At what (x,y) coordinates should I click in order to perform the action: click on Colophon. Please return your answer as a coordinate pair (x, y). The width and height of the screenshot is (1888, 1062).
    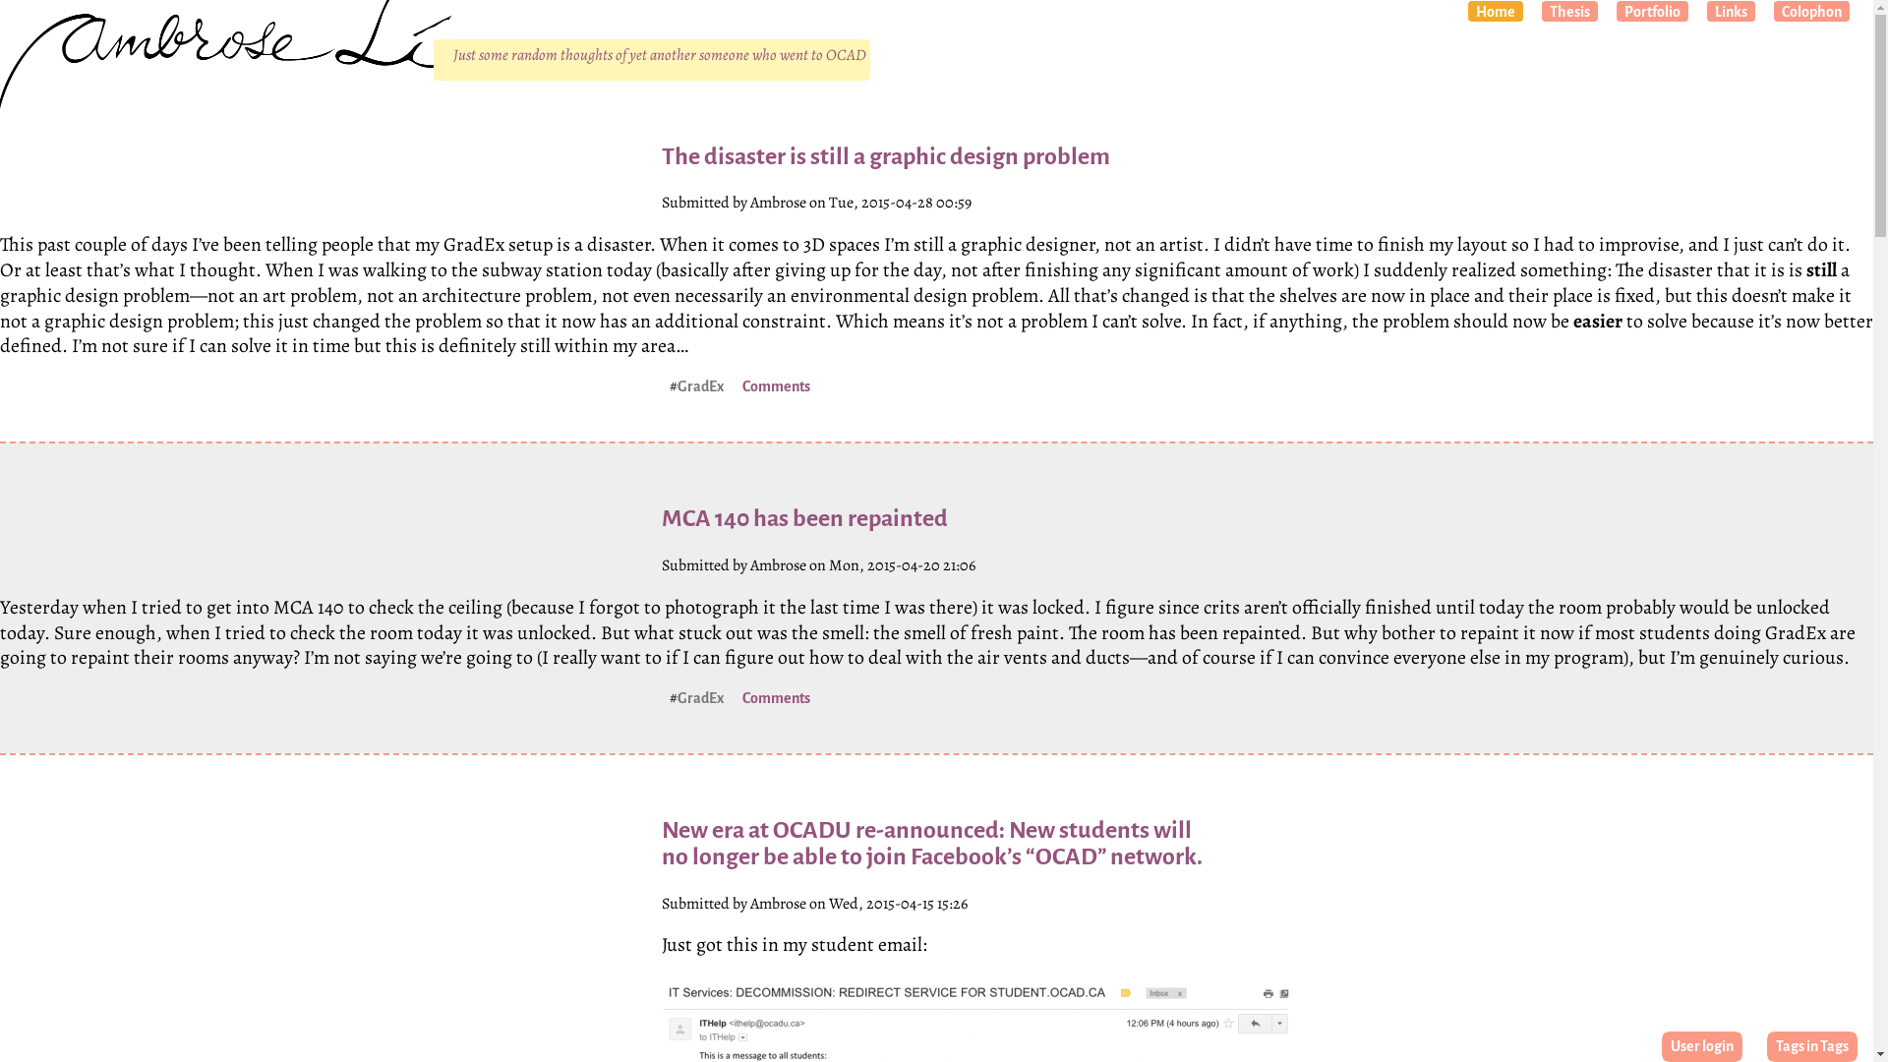
    Looking at the image, I should click on (1811, 12).